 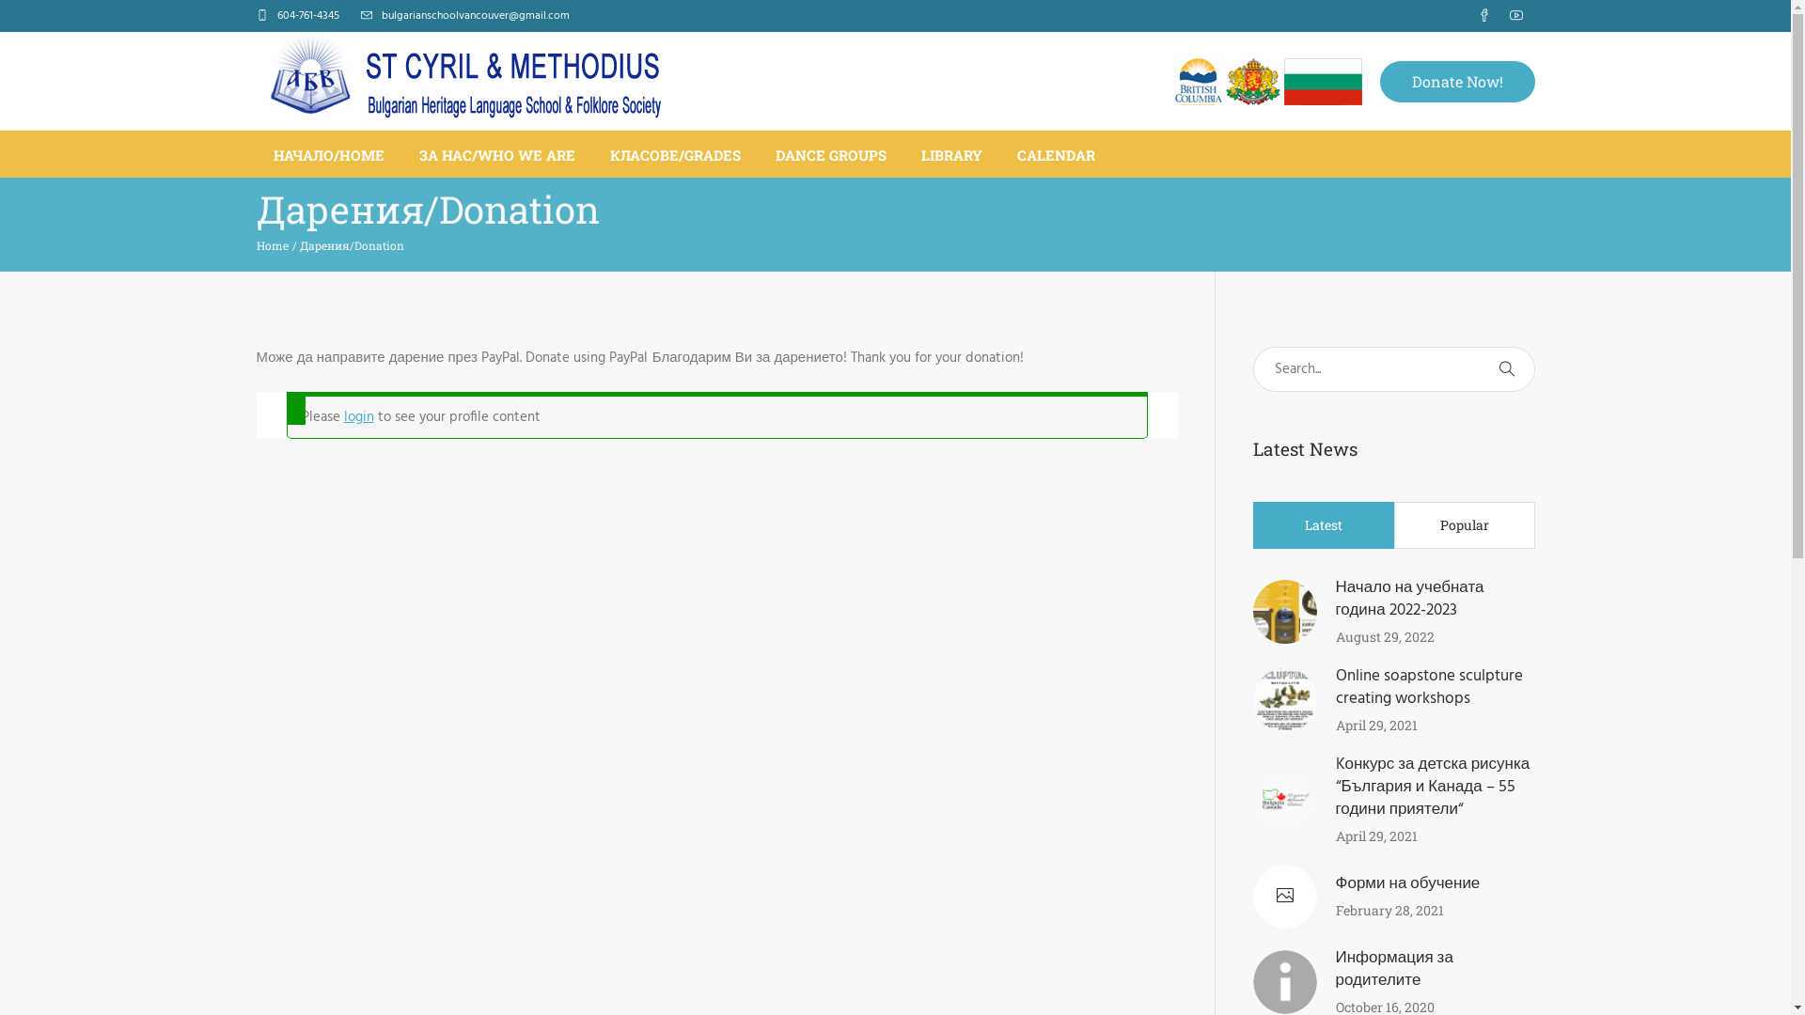 I want to click on LIBRARY, so click(x=951, y=154).